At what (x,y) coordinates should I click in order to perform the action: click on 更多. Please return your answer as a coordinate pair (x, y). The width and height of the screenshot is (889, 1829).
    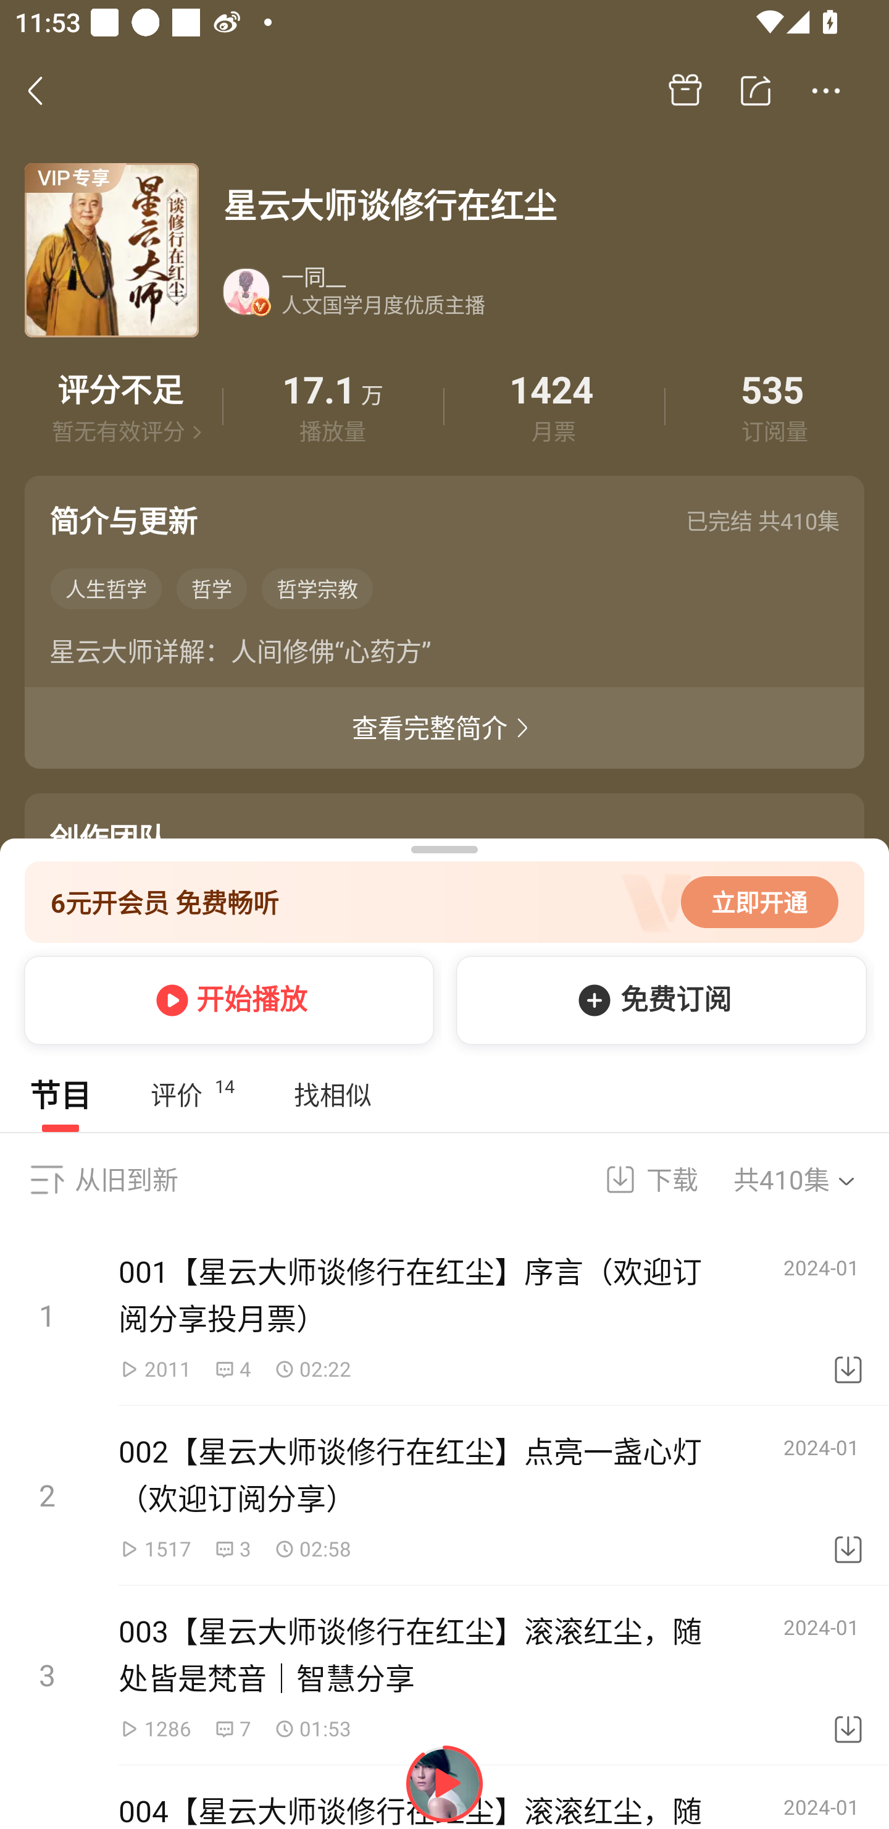
    Looking at the image, I should click on (826, 91).